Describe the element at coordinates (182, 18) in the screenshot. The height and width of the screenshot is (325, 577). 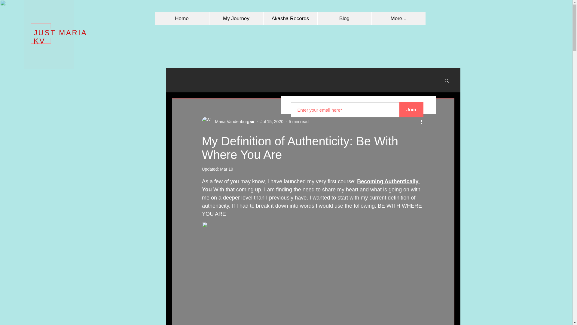
I see `Home` at that location.